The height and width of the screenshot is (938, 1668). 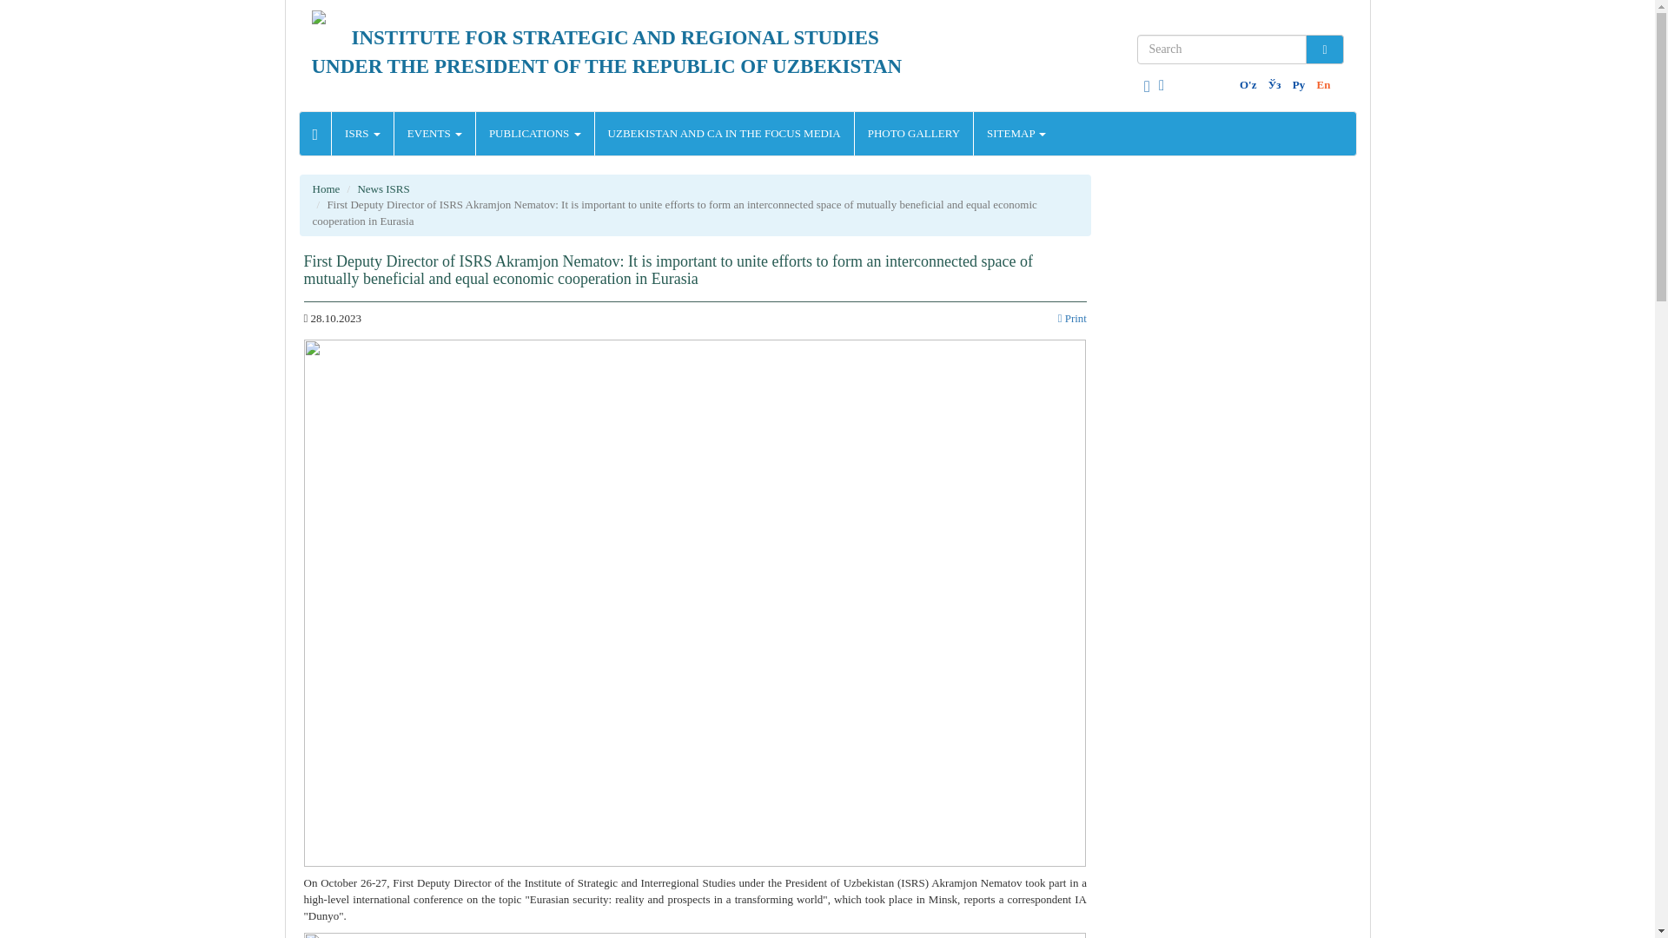 What do you see at coordinates (1016, 134) in the screenshot?
I see `SITEMAP` at bounding box center [1016, 134].